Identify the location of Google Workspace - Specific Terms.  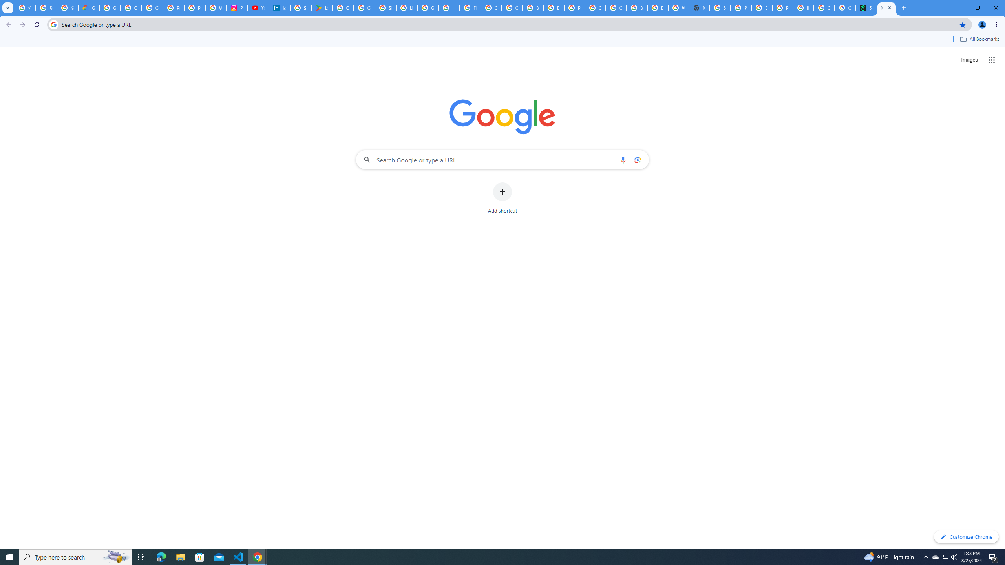
(364, 8).